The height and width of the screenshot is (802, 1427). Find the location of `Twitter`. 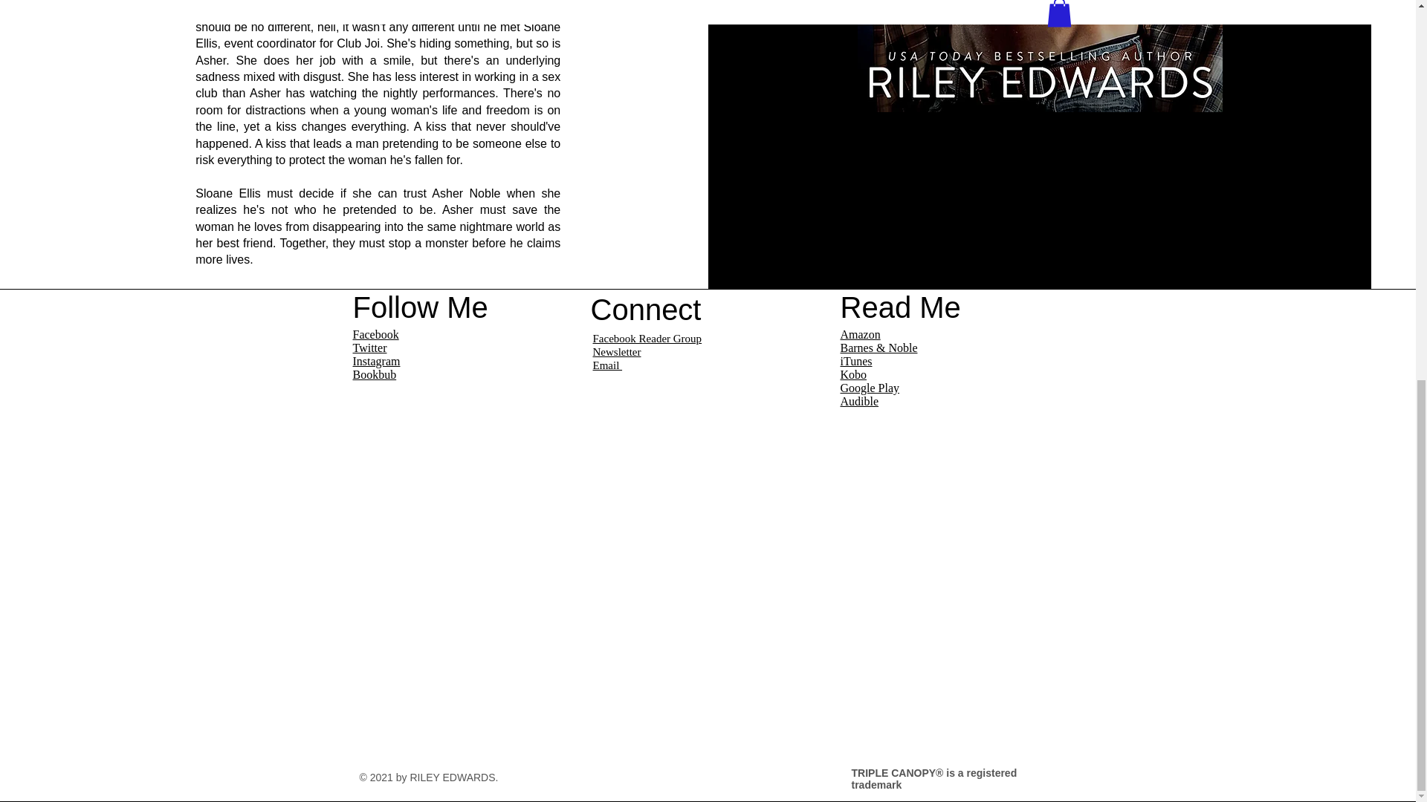

Twitter is located at coordinates (369, 348).